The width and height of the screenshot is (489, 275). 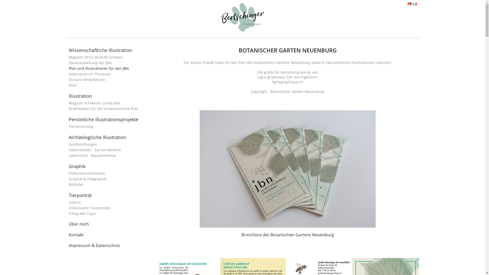 I want to click on Graphik, so click(x=77, y=166).